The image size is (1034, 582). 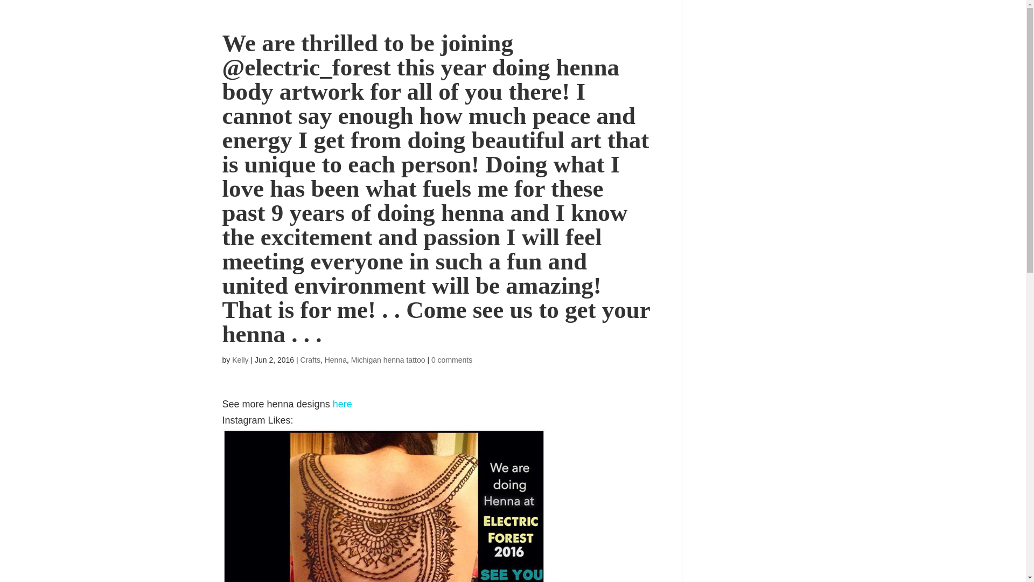 What do you see at coordinates (388, 360) in the screenshot?
I see `Michigan henna tattoo` at bounding box center [388, 360].